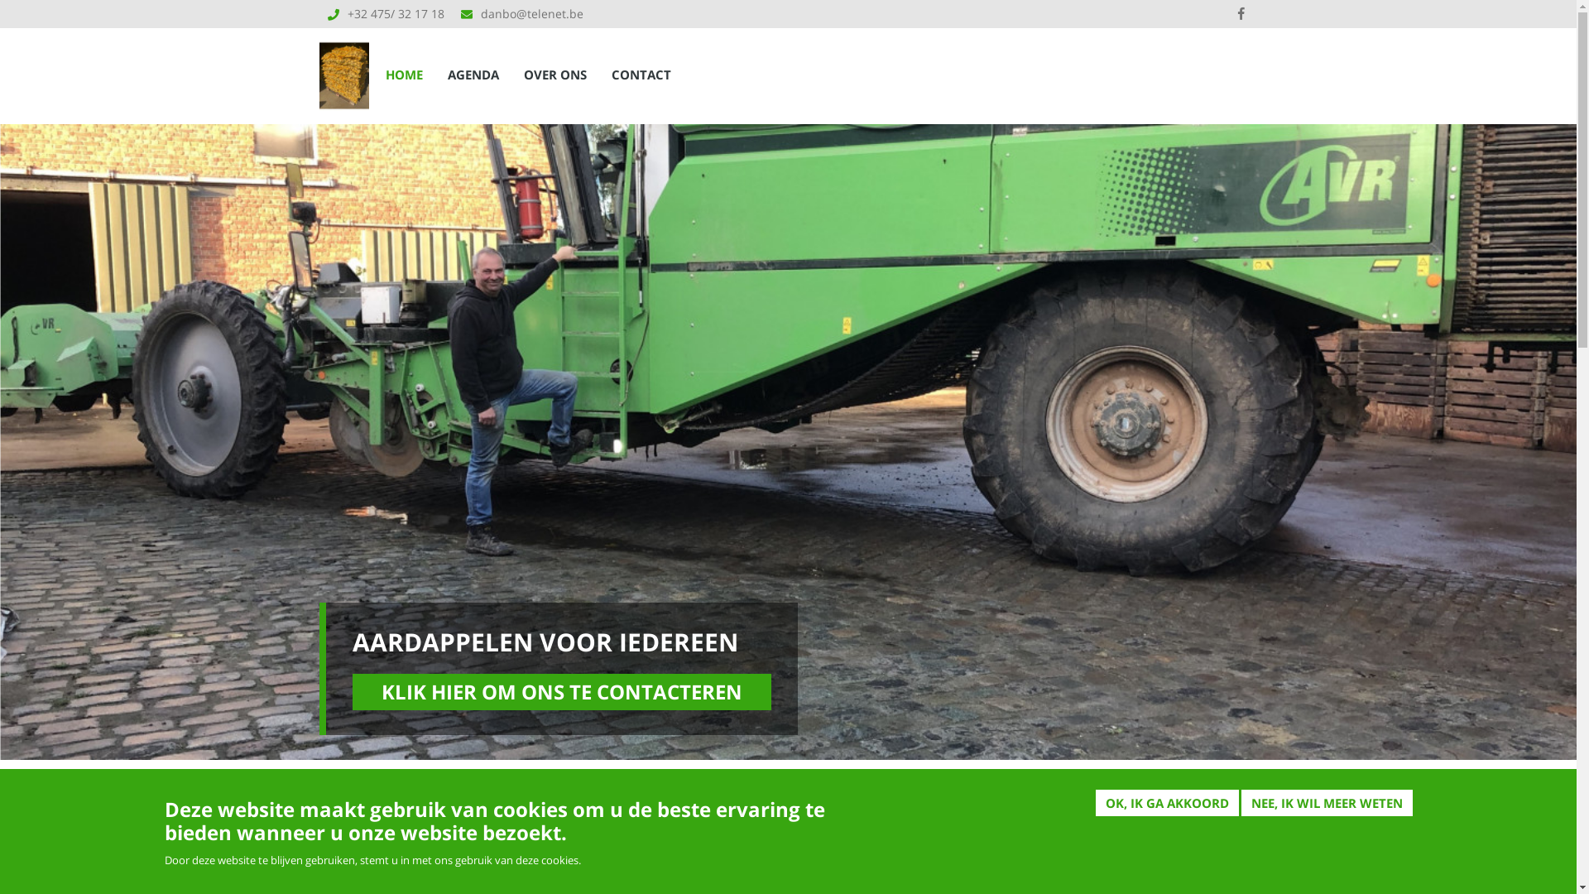  I want to click on facebook, so click(1241, 14).